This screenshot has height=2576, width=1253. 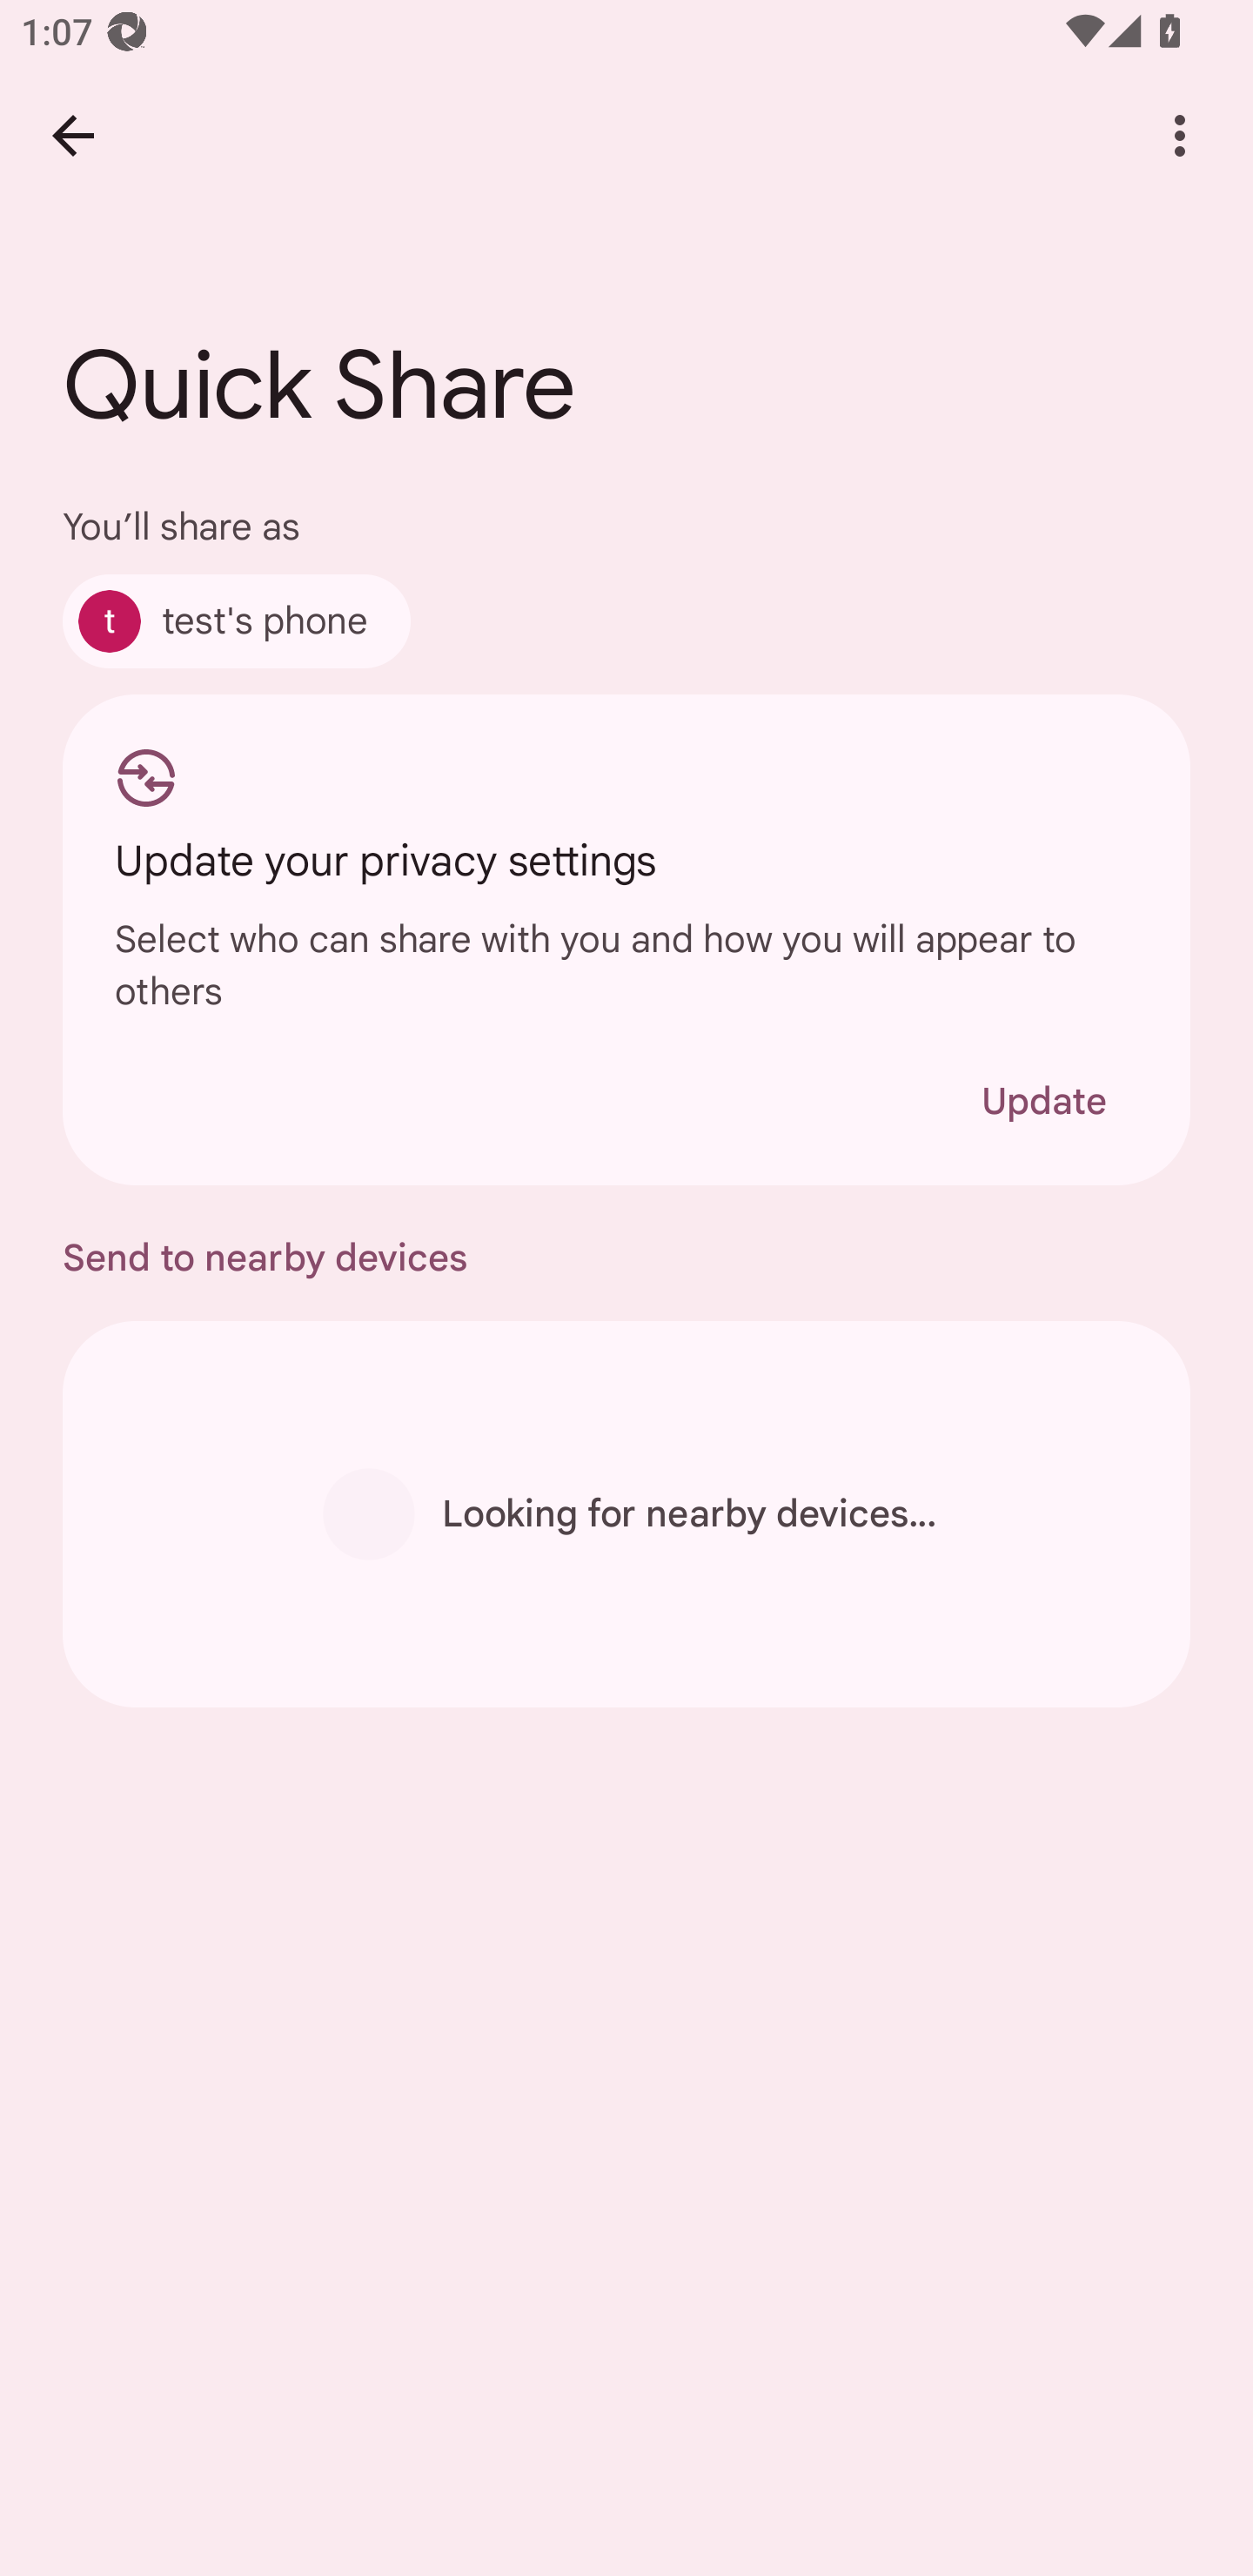 I want to click on test's phone, so click(x=237, y=621).